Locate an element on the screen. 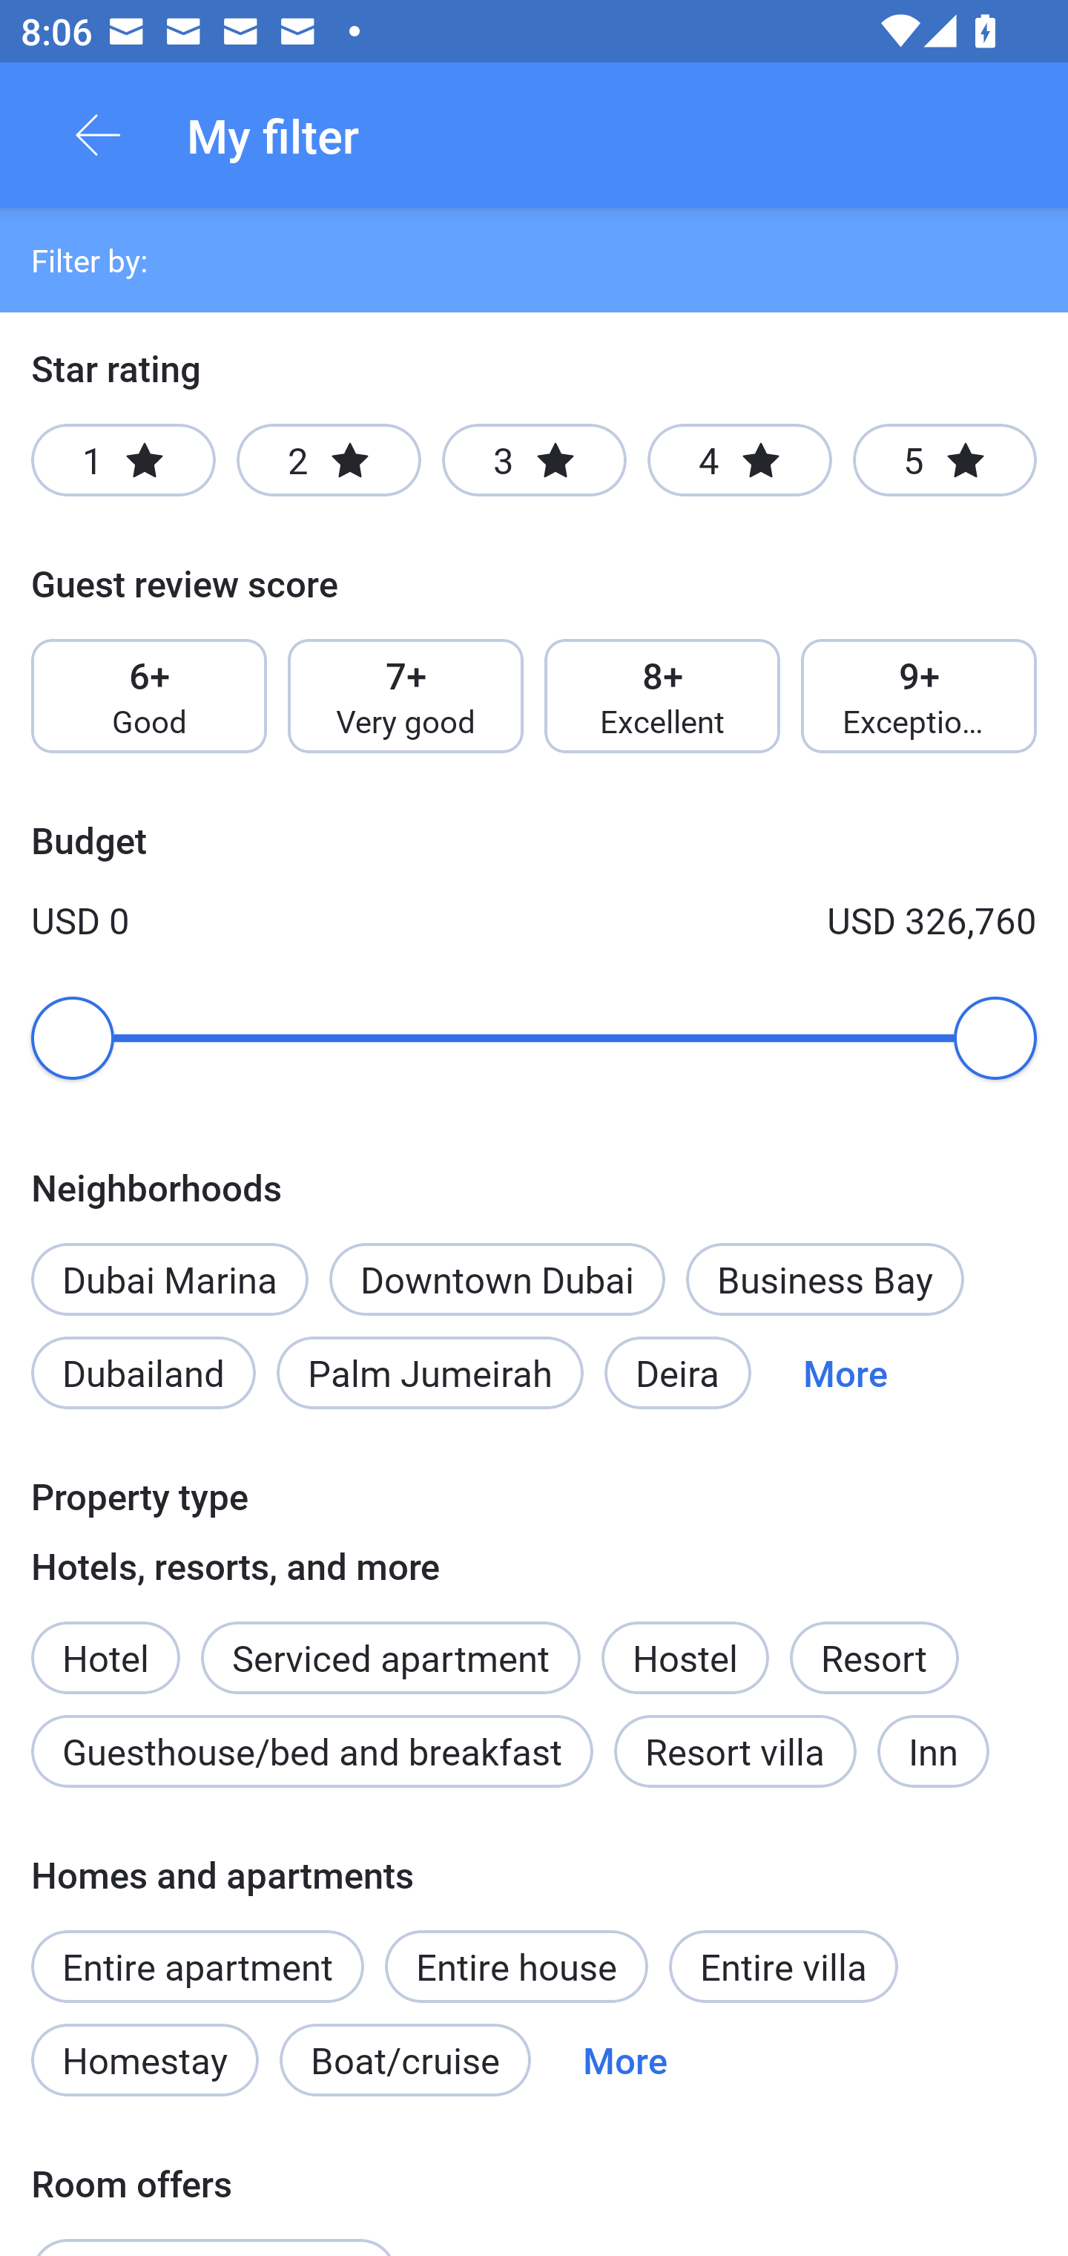 The width and height of the screenshot is (1068, 2256). 7+ Very good is located at coordinates (405, 696).